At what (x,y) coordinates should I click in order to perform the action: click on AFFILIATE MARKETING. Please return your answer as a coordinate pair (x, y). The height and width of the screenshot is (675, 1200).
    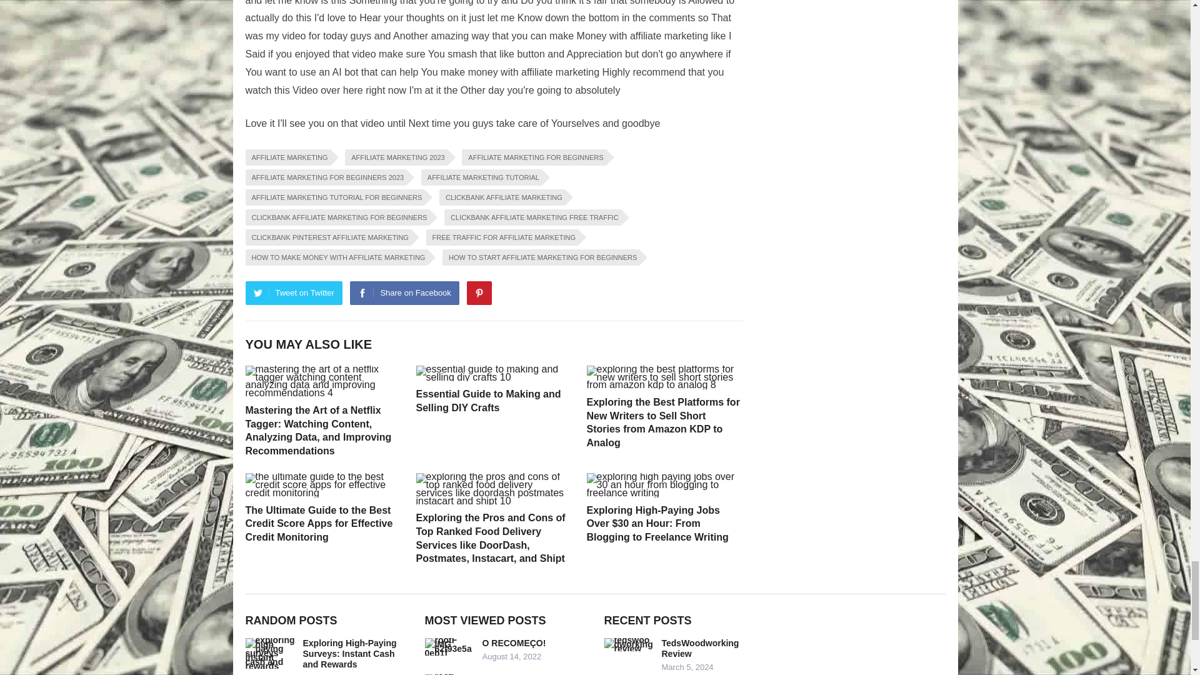
    Looking at the image, I should click on (287, 157).